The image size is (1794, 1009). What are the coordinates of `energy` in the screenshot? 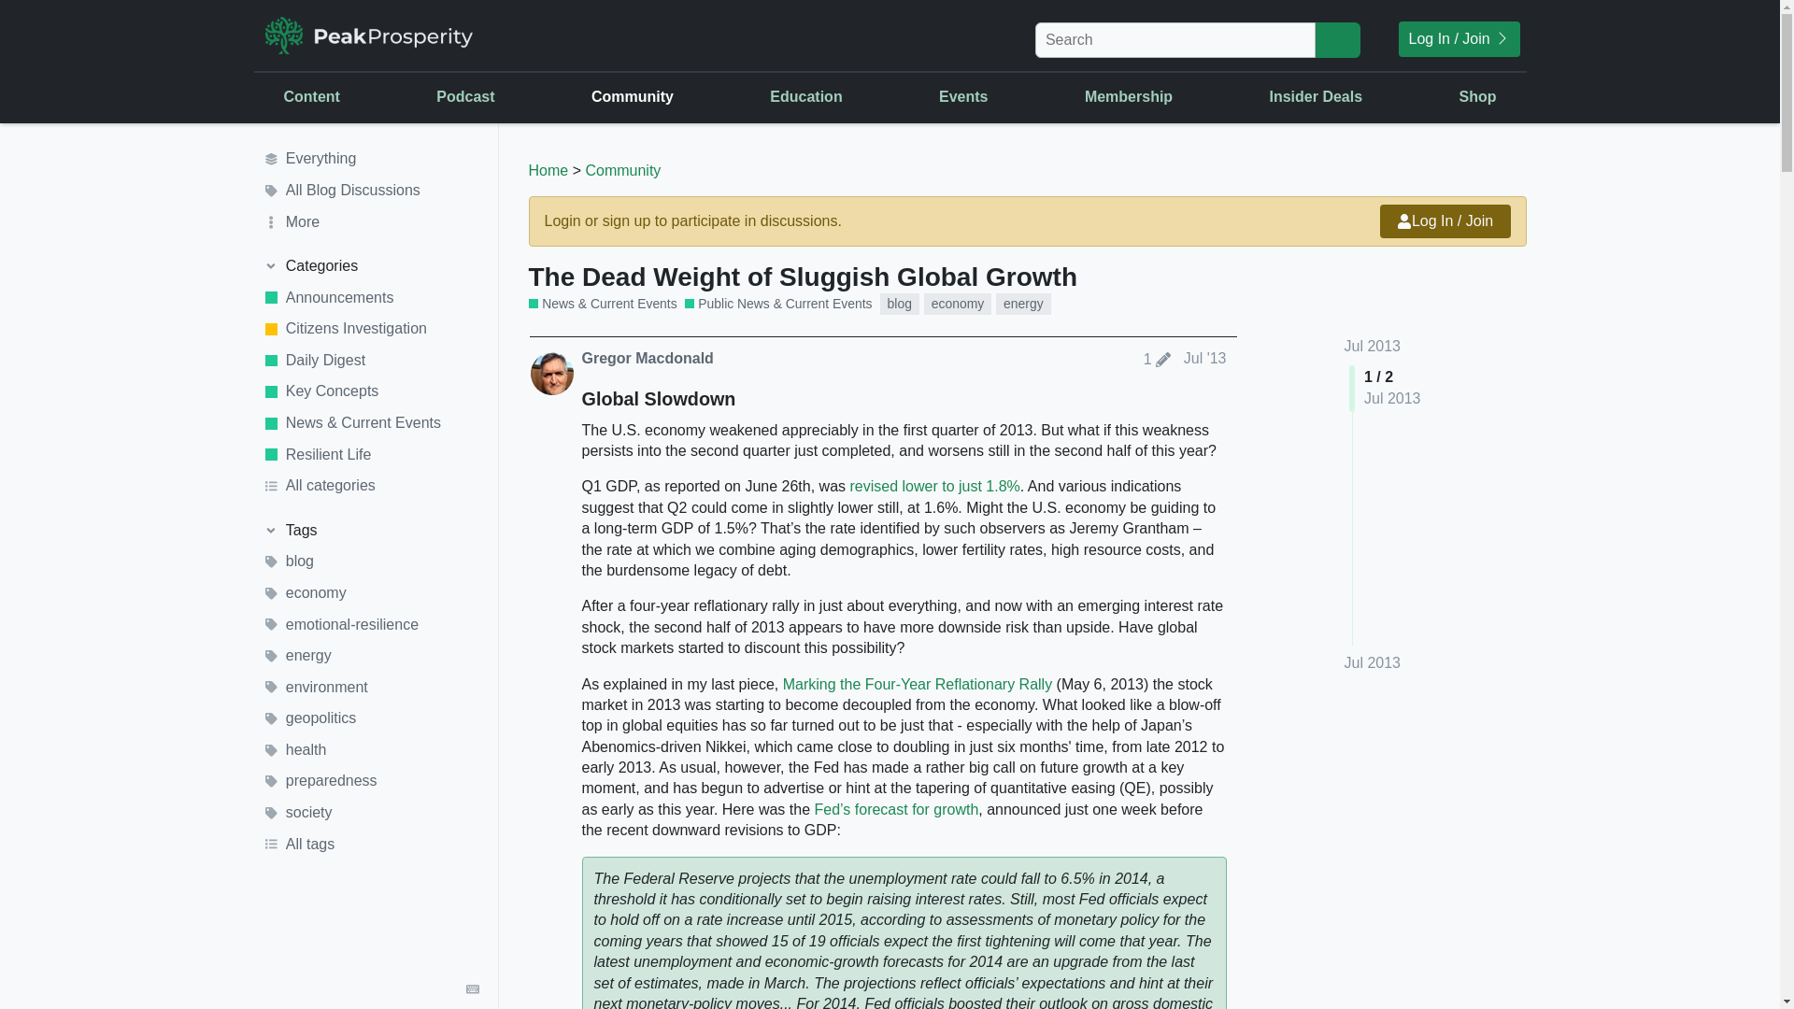 It's located at (371, 656).